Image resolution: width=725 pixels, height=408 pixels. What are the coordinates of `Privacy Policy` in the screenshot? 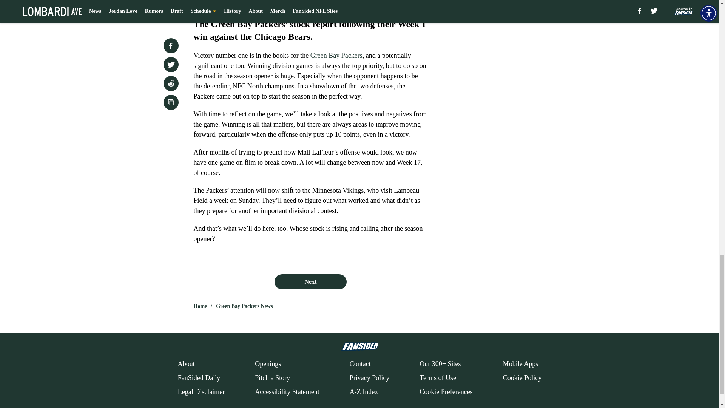 It's located at (369, 378).